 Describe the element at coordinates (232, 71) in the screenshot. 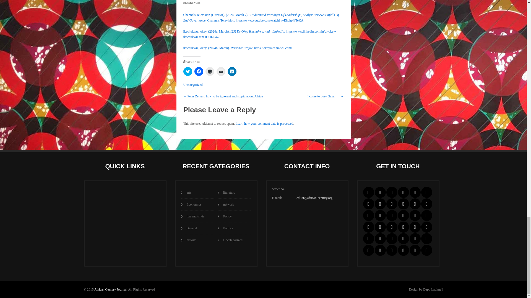

I see `Click to share on LinkedIn` at that location.